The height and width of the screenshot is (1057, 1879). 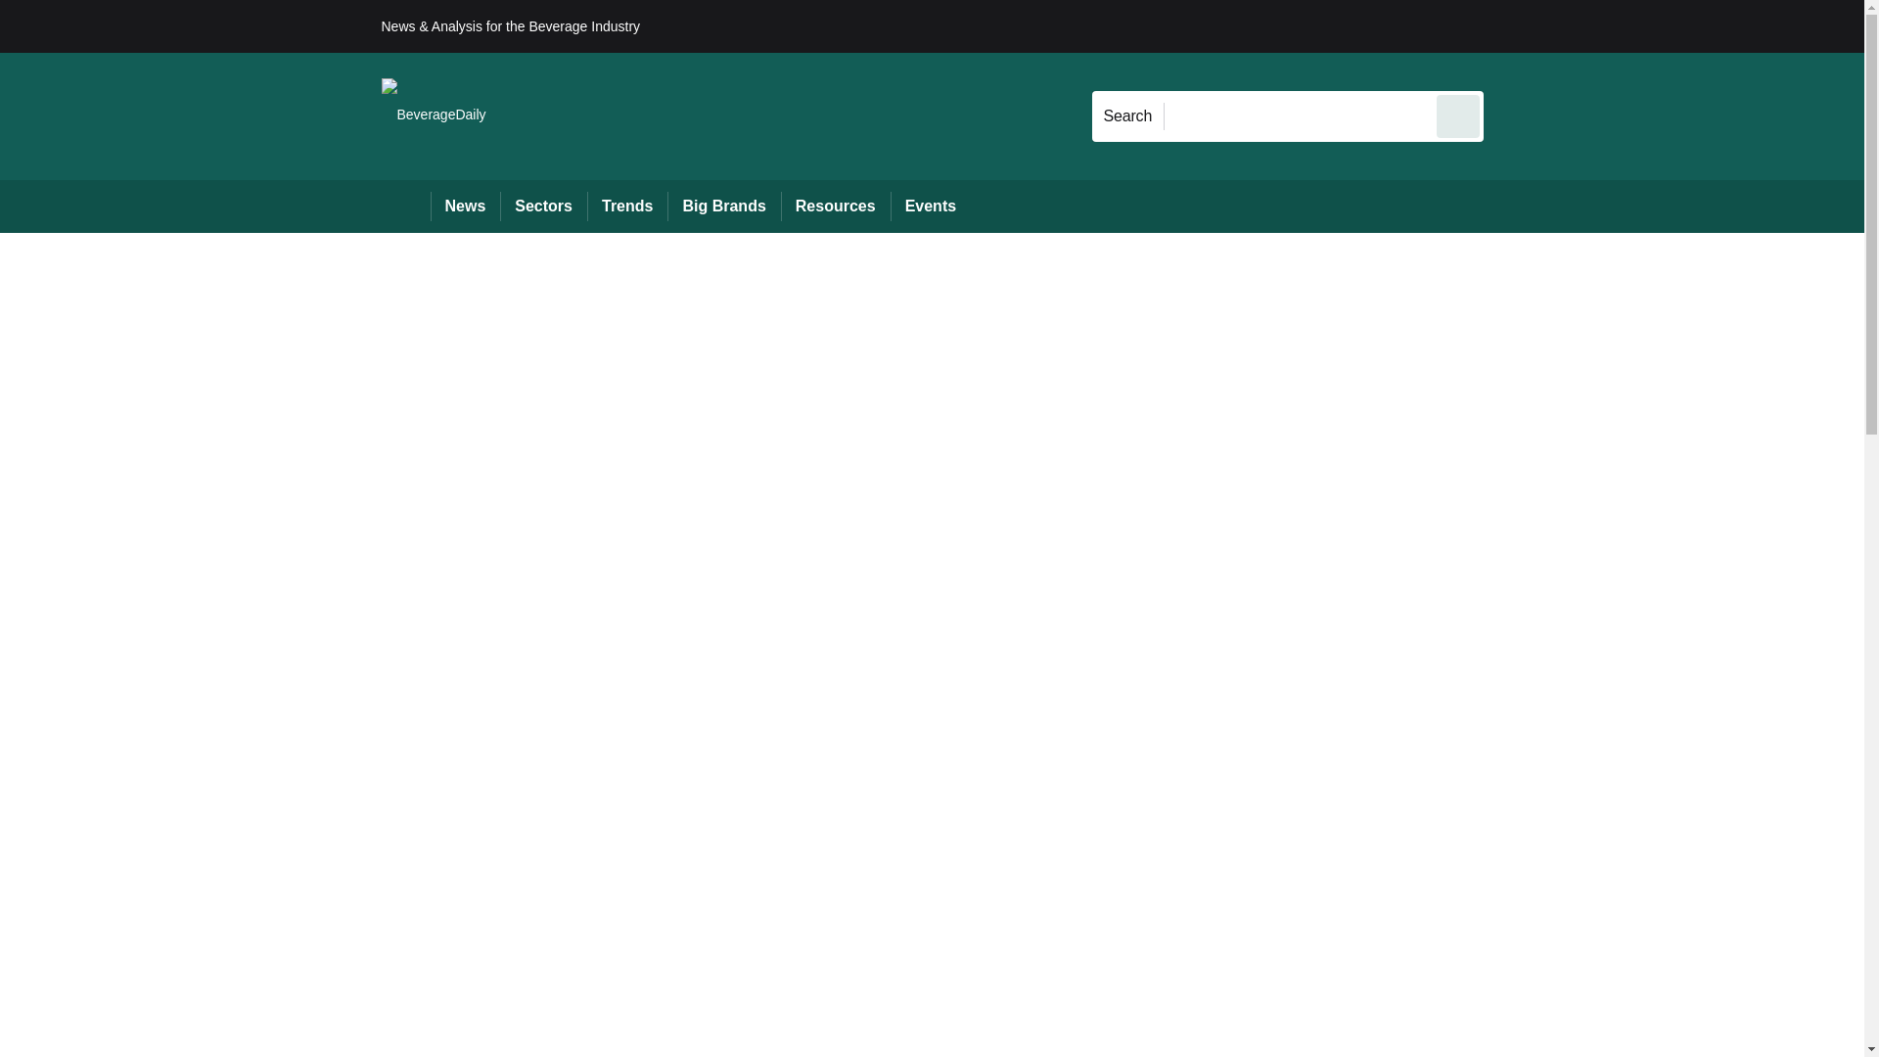 What do you see at coordinates (626, 206) in the screenshot?
I see `Trends` at bounding box center [626, 206].